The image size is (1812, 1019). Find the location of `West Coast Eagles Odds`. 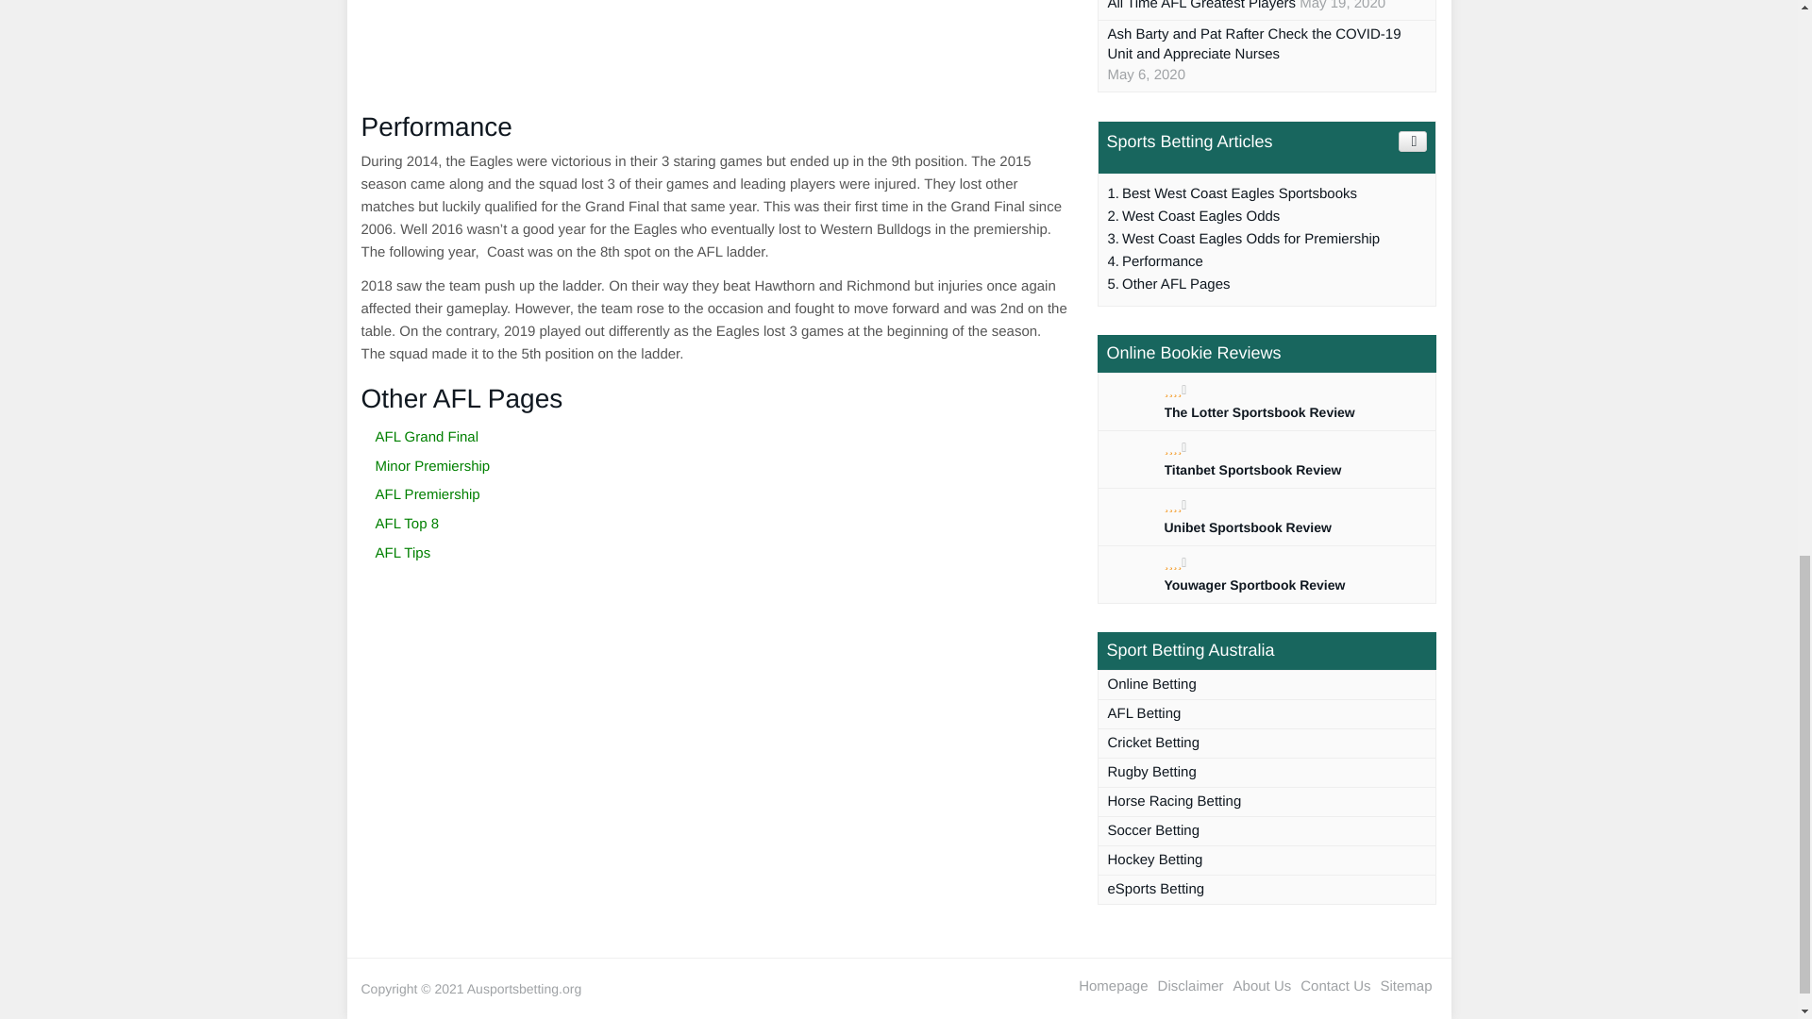

West Coast Eagles Odds is located at coordinates (1194, 217).